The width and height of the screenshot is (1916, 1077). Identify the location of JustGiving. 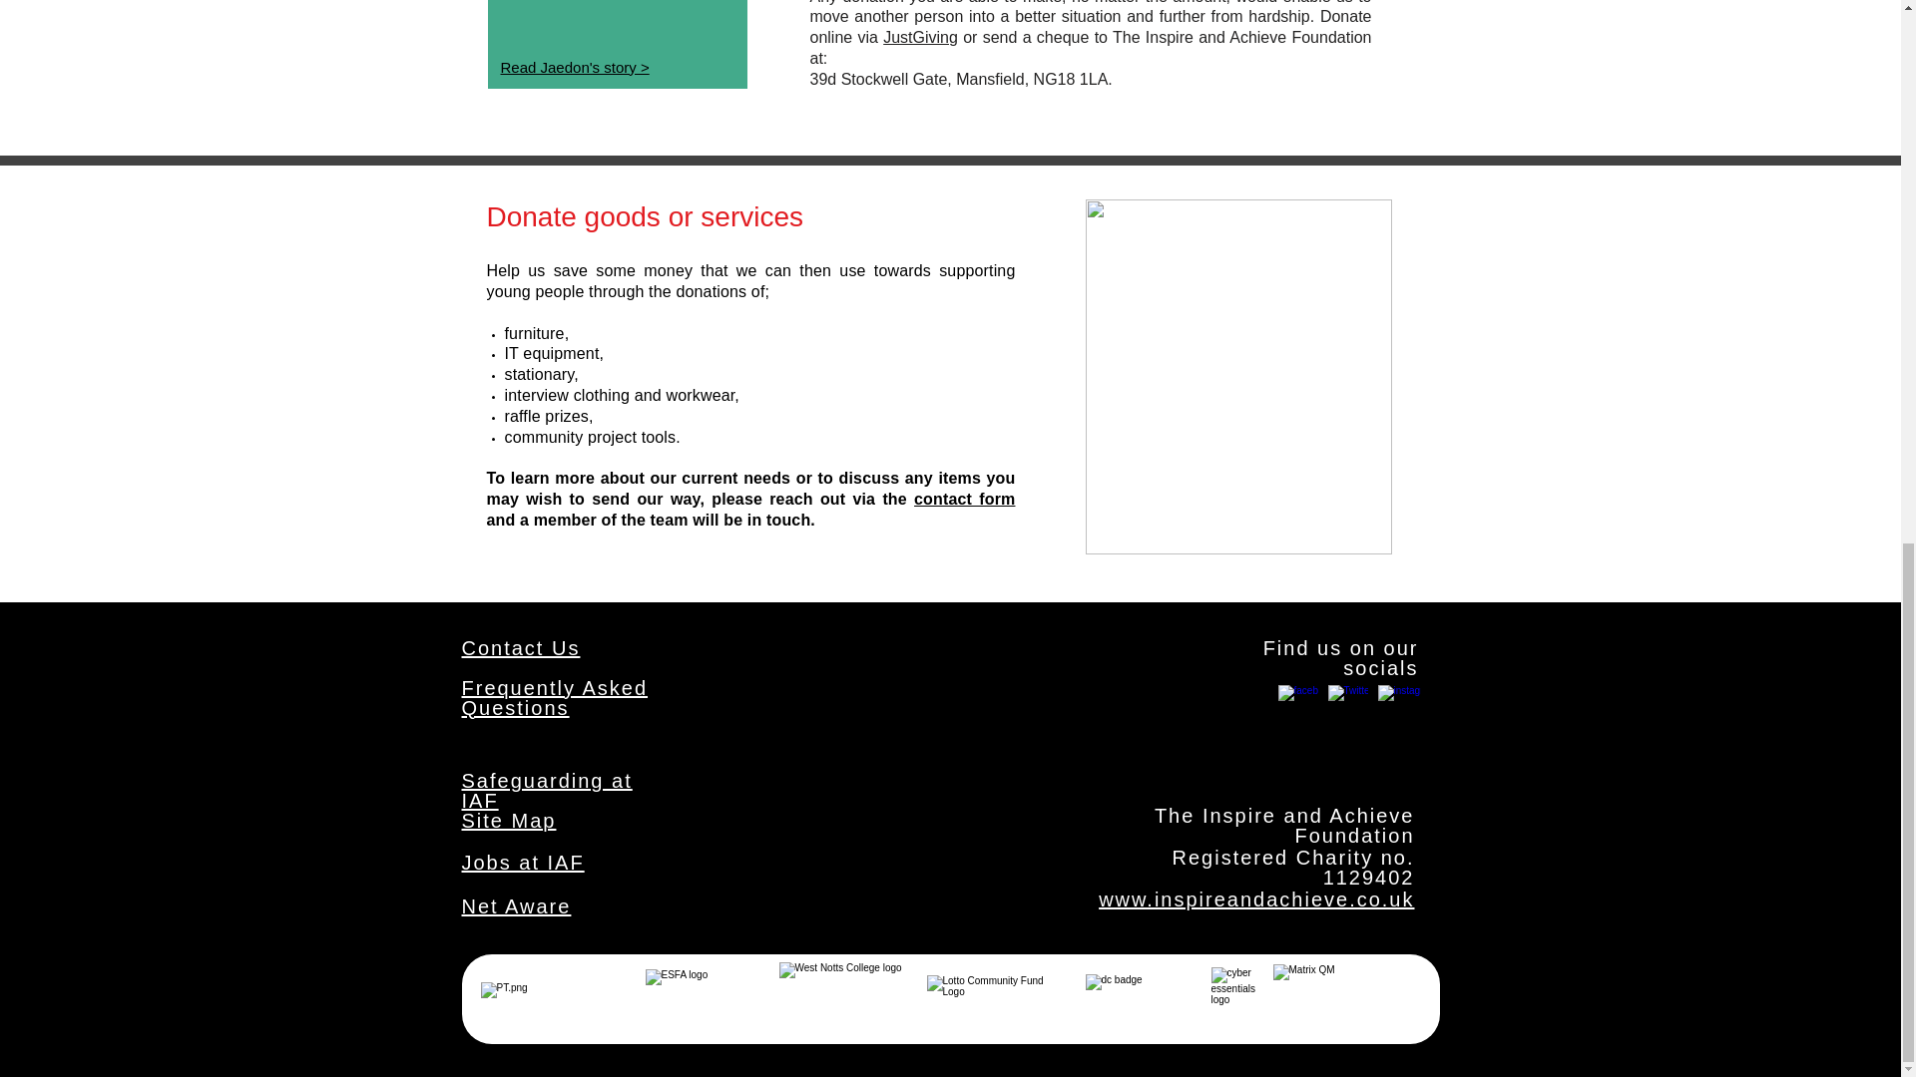
(920, 38).